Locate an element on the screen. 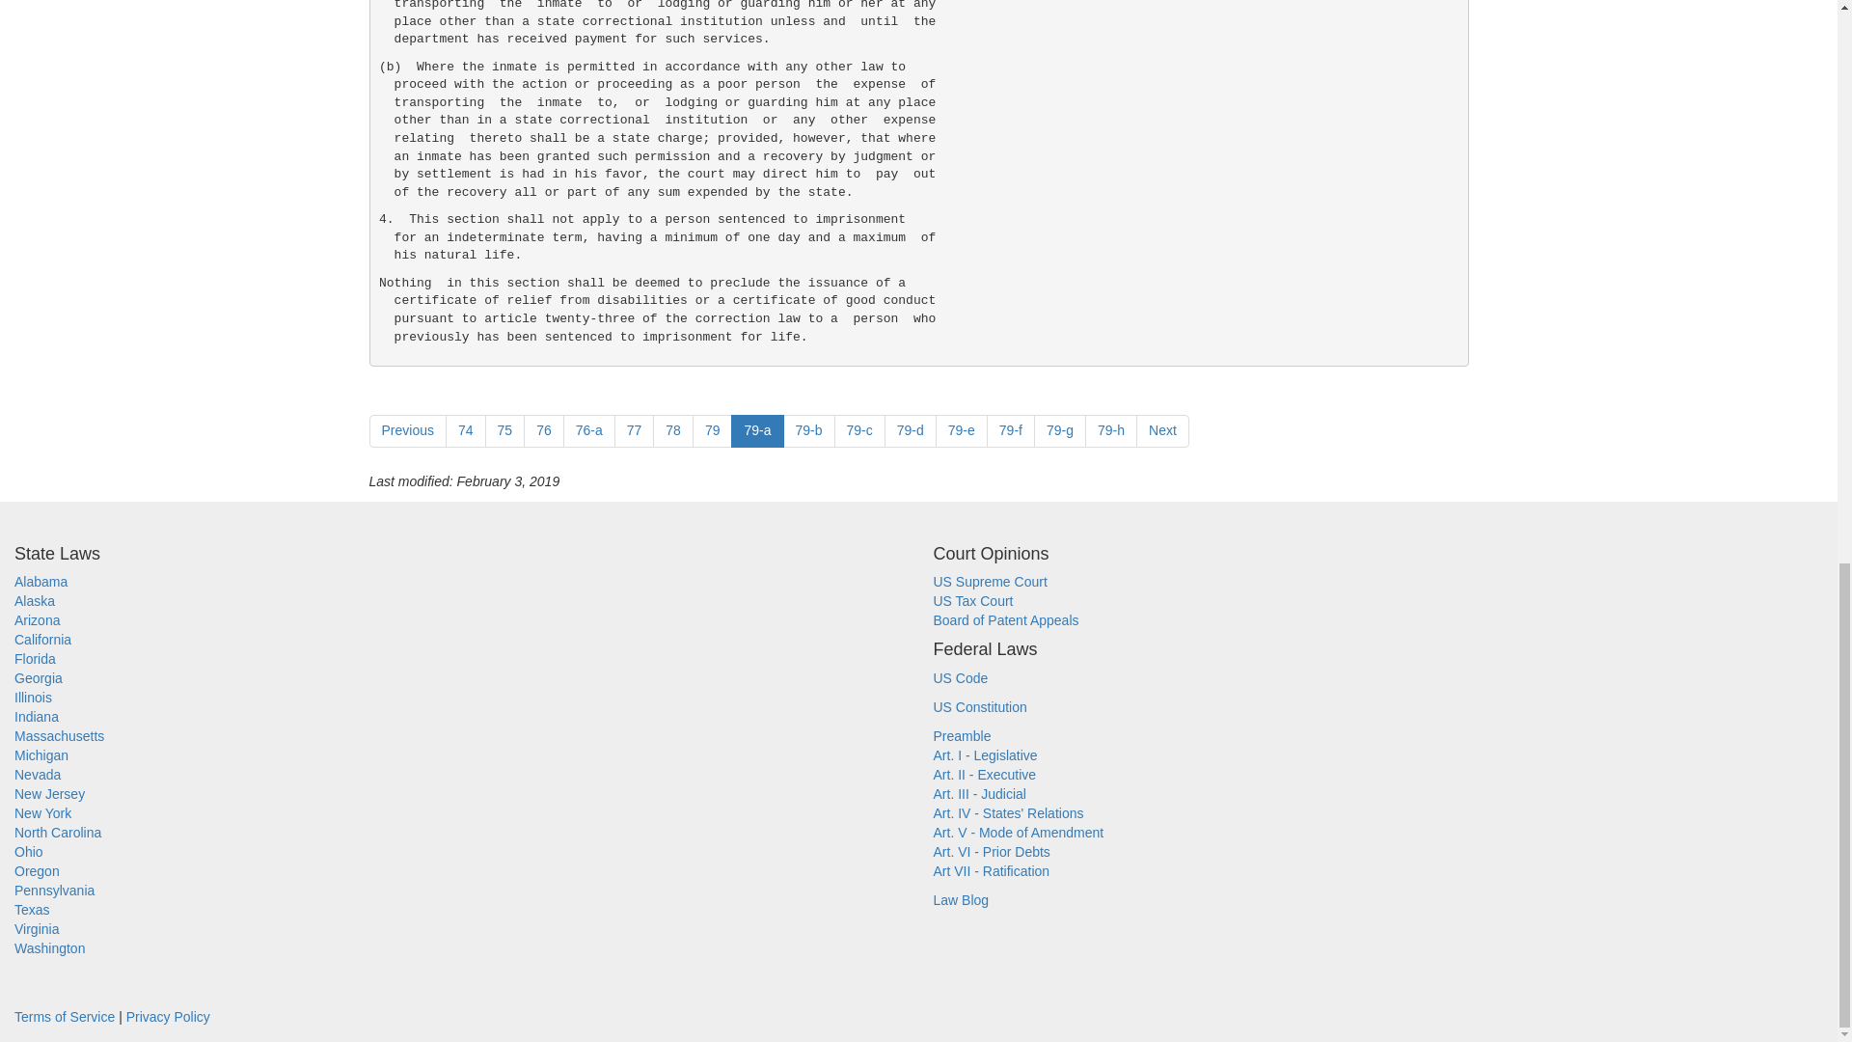 The width and height of the screenshot is (1852, 1042). Georgia is located at coordinates (39, 677).